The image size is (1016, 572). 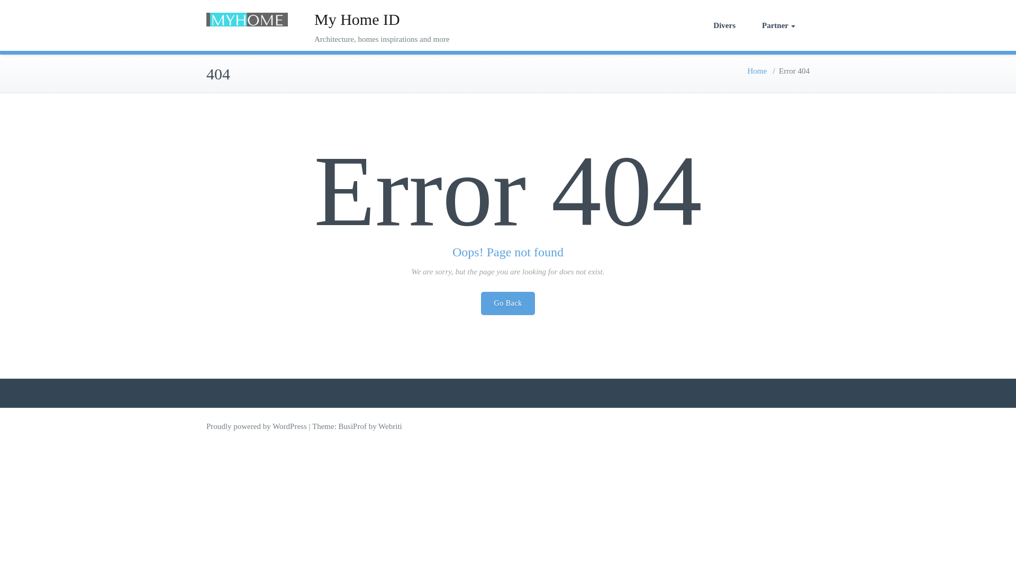 I want to click on Proudly powered by WordPress, so click(x=256, y=426).